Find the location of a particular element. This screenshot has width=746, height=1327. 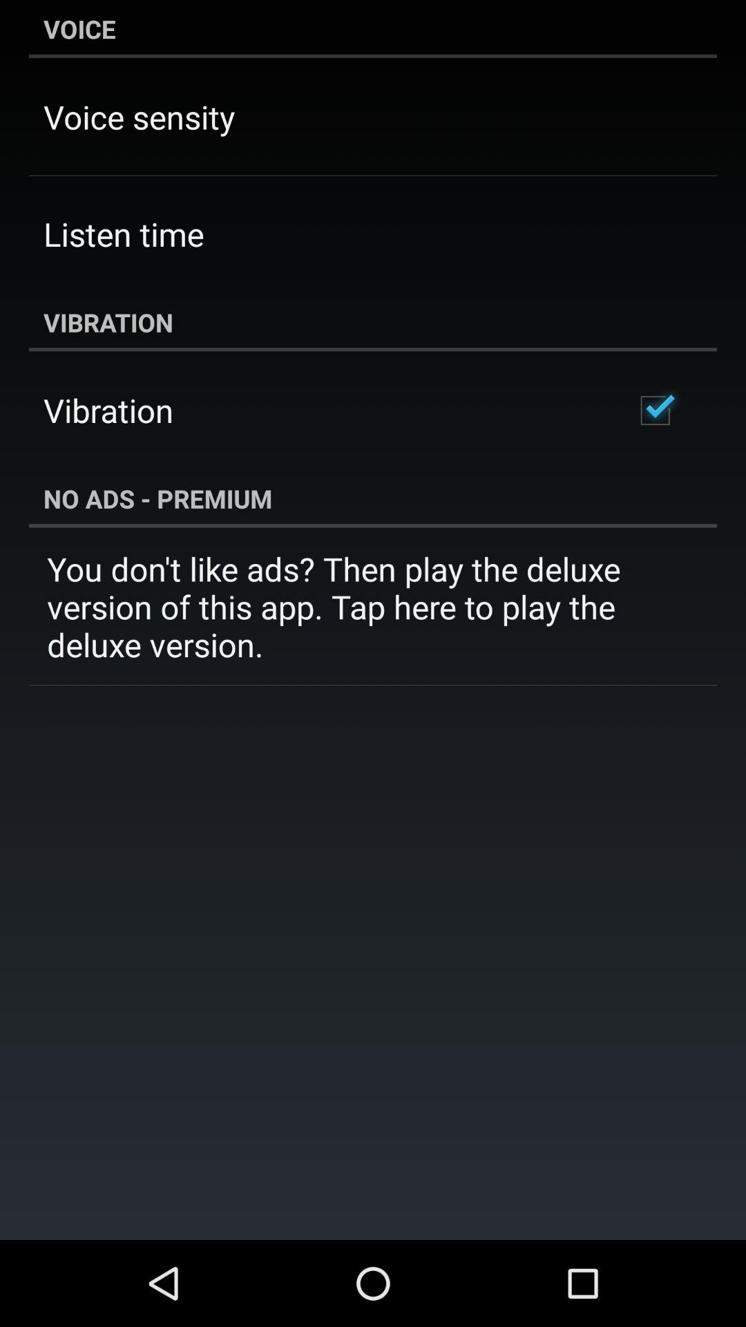

flip until the you don t app is located at coordinates (373, 607).